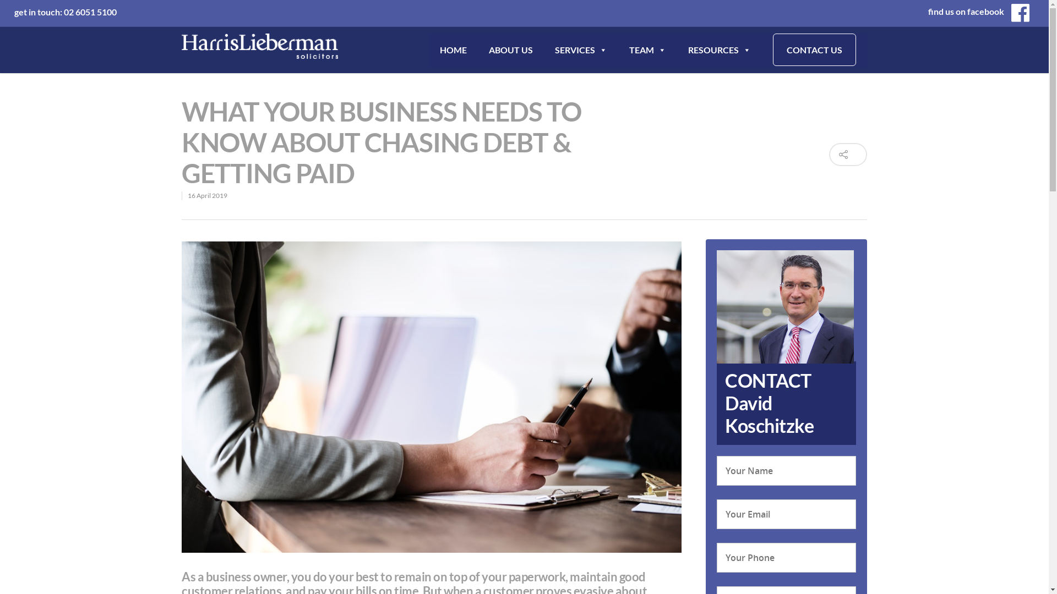 The height and width of the screenshot is (594, 1057). What do you see at coordinates (511, 51) in the screenshot?
I see `ABOUT US` at bounding box center [511, 51].